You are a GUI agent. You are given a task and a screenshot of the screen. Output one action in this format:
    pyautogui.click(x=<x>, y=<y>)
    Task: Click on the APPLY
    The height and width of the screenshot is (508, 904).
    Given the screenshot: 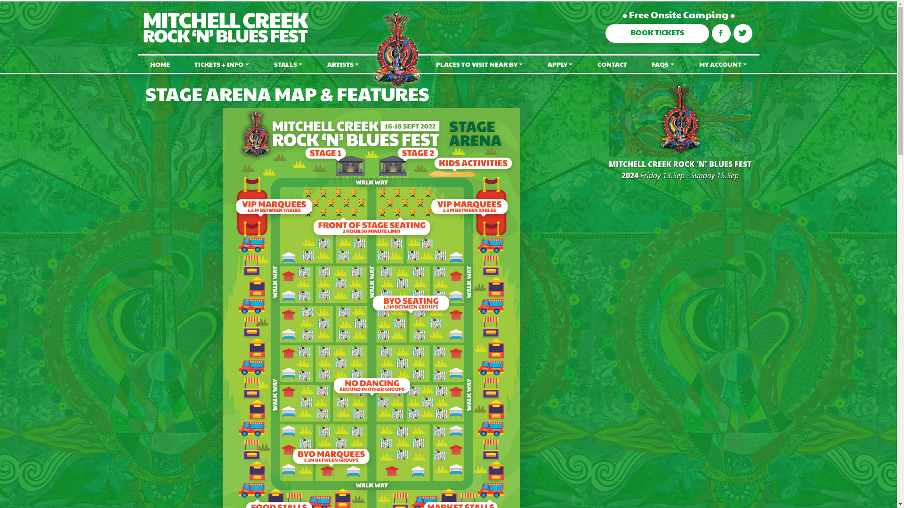 What is the action you would take?
    pyautogui.click(x=560, y=64)
    